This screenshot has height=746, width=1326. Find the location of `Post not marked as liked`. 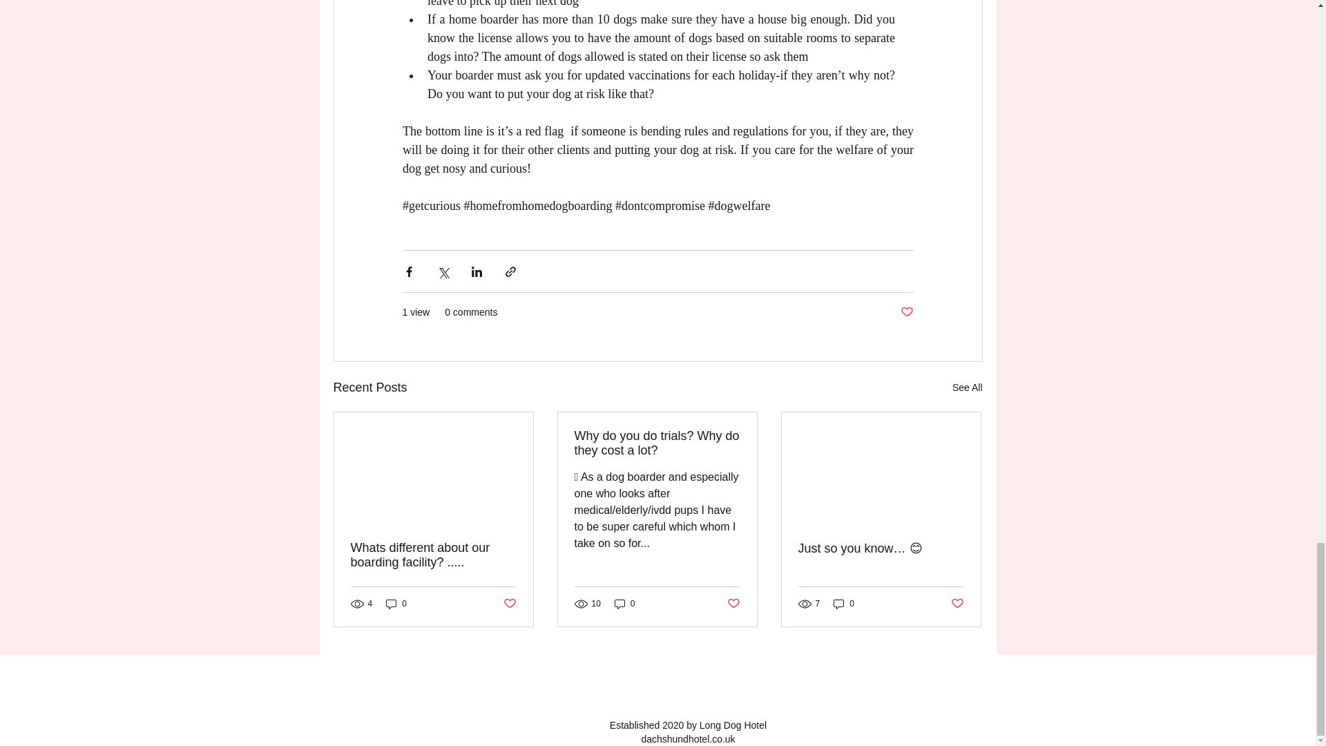

Post not marked as liked is located at coordinates (733, 604).